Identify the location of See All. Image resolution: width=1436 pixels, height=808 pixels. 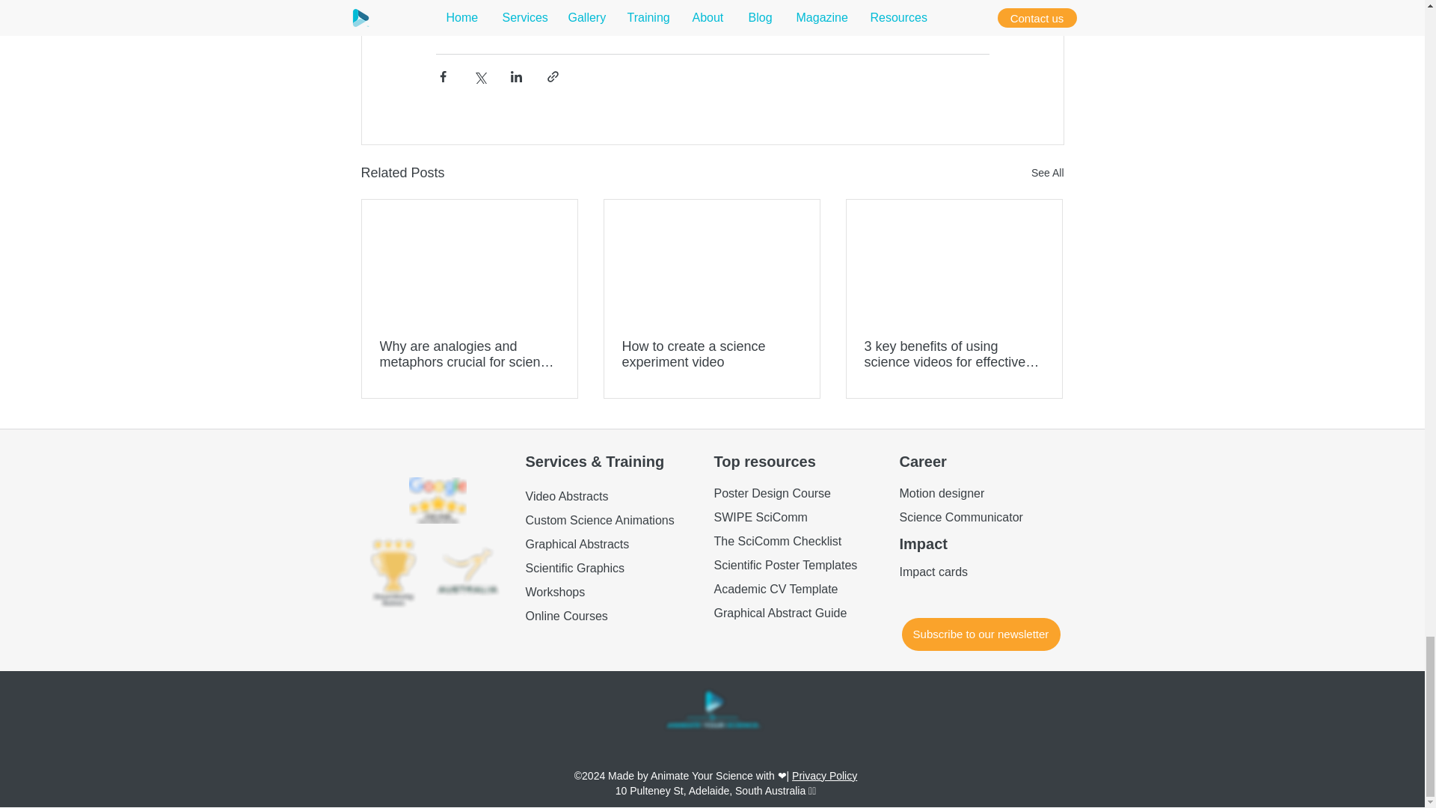
(1047, 174).